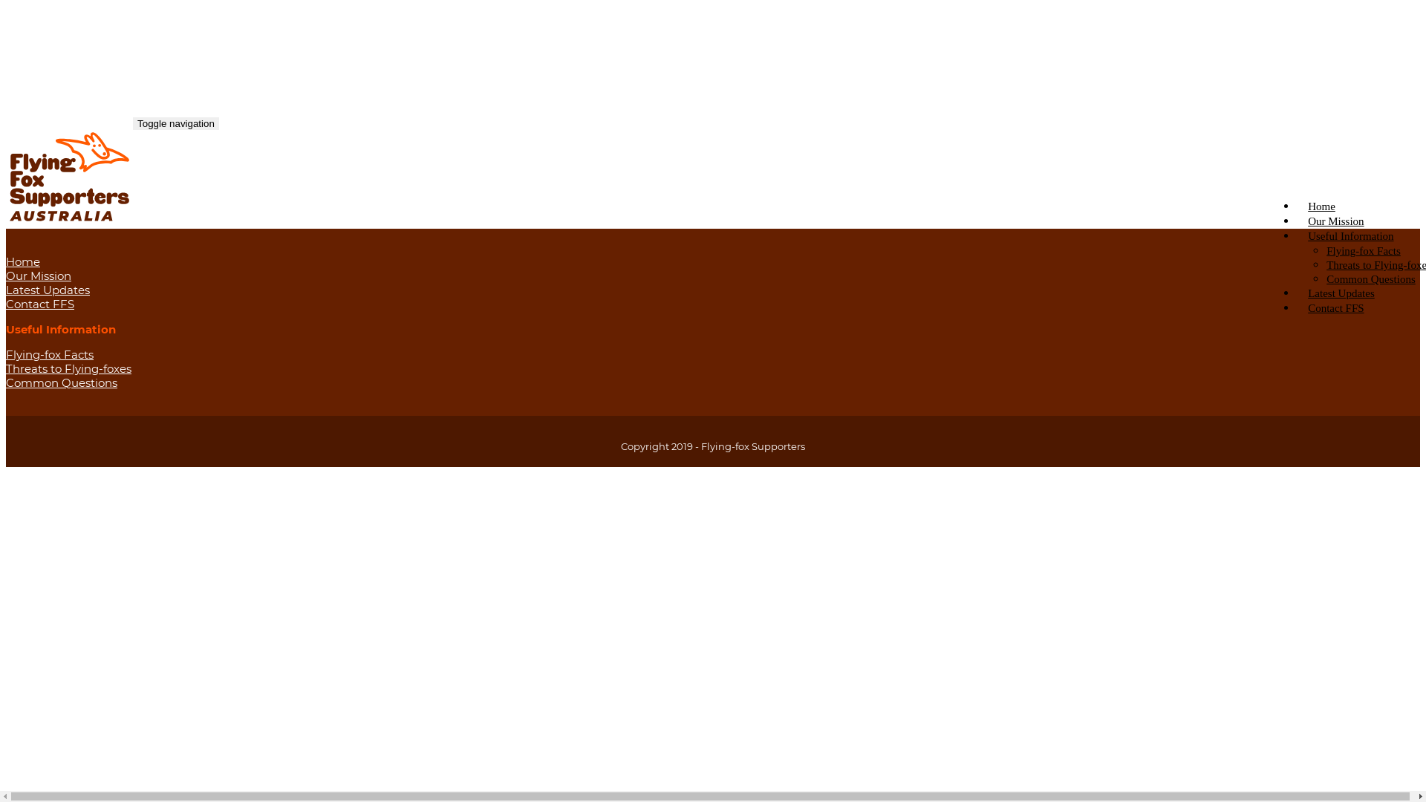  What do you see at coordinates (48, 290) in the screenshot?
I see `Latest Updates` at bounding box center [48, 290].